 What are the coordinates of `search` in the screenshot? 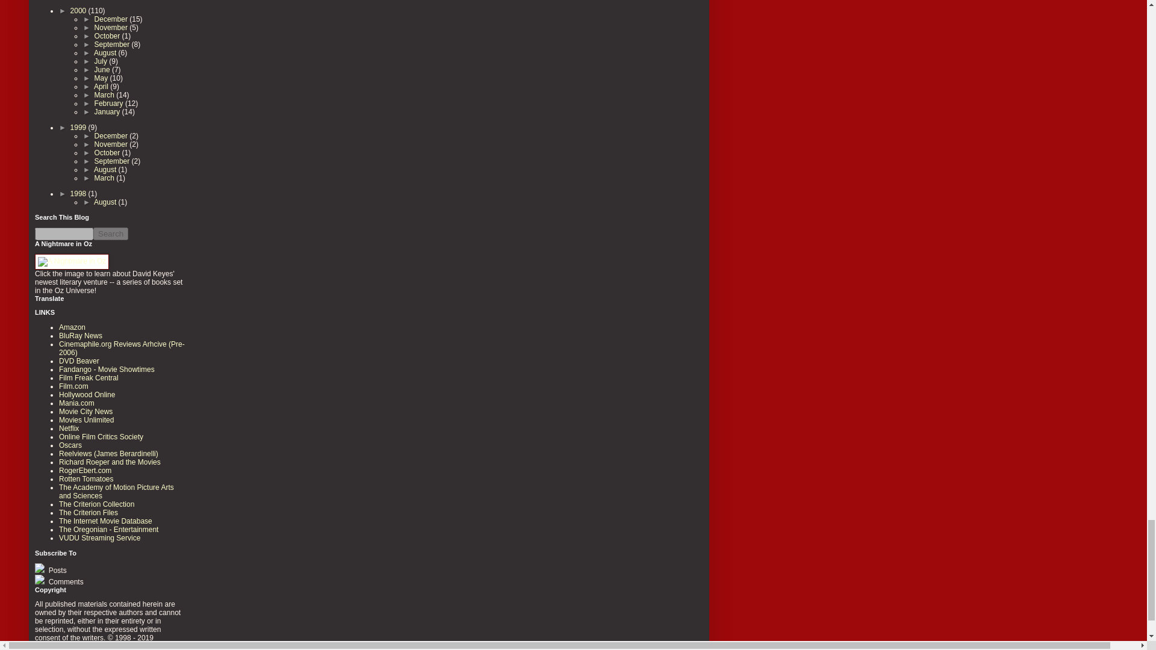 It's located at (111, 234).